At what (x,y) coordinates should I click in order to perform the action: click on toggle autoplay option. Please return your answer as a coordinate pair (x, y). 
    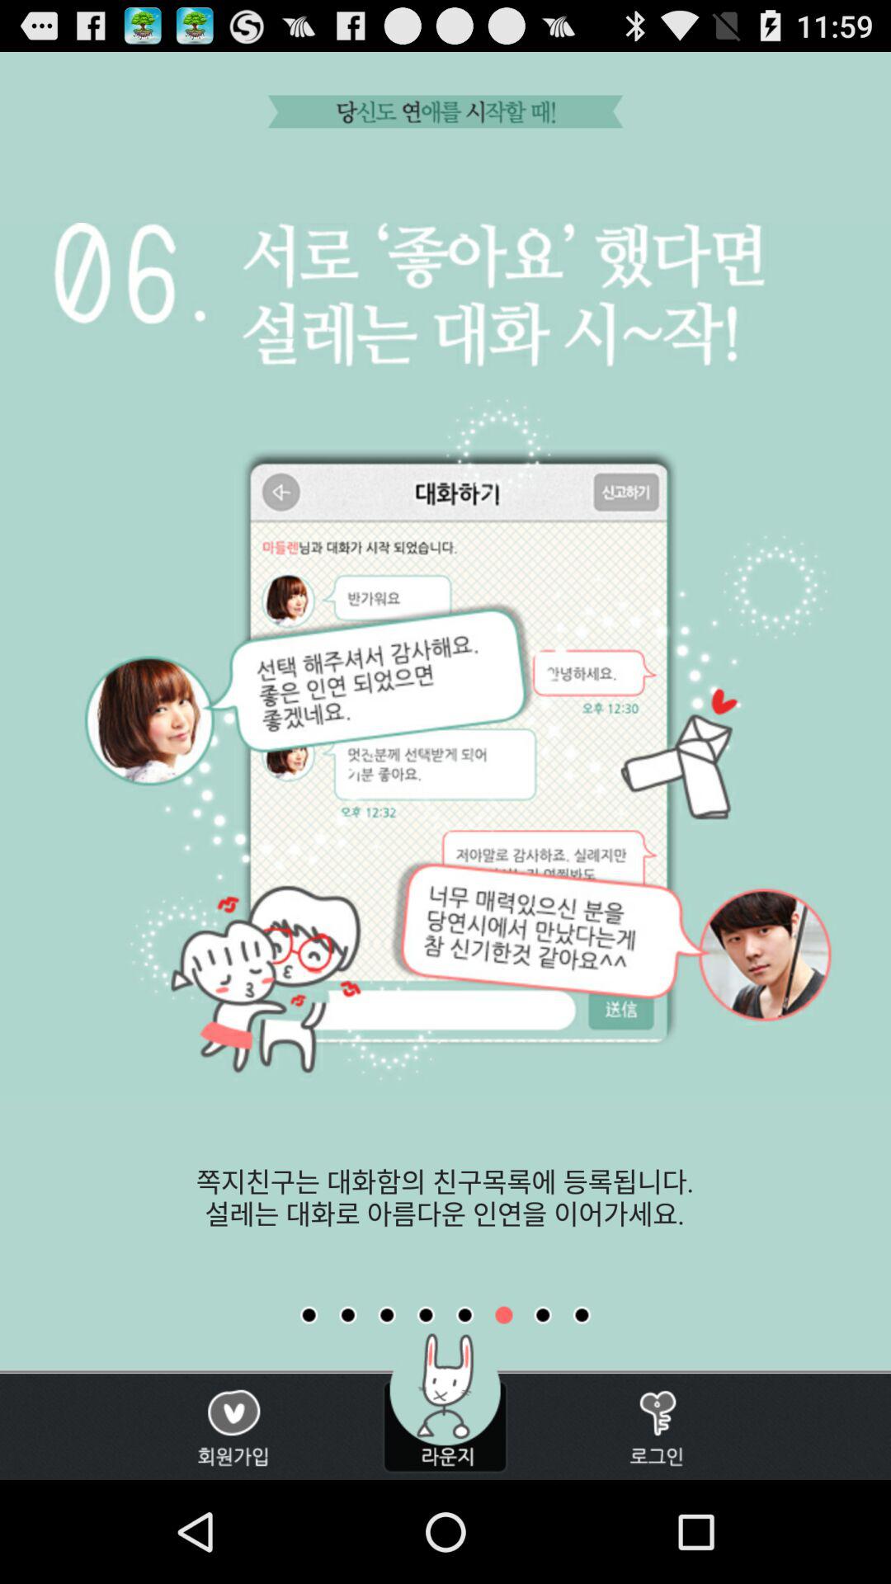
    Looking at the image, I should click on (309, 1315).